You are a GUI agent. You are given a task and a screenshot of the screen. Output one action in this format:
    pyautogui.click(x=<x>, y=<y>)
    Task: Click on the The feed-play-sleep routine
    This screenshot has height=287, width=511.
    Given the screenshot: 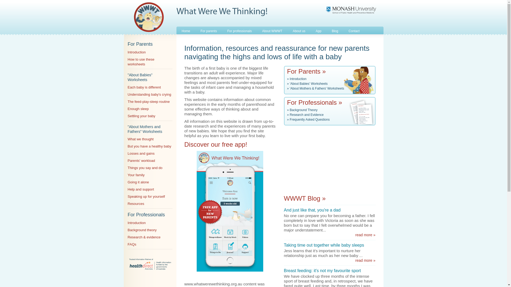 What is the action you would take?
    pyautogui.click(x=149, y=102)
    